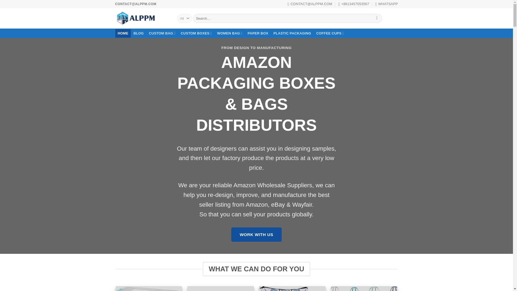 The image size is (517, 291). What do you see at coordinates (162, 33) in the screenshot?
I see `CUSTOM BAG` at bounding box center [162, 33].